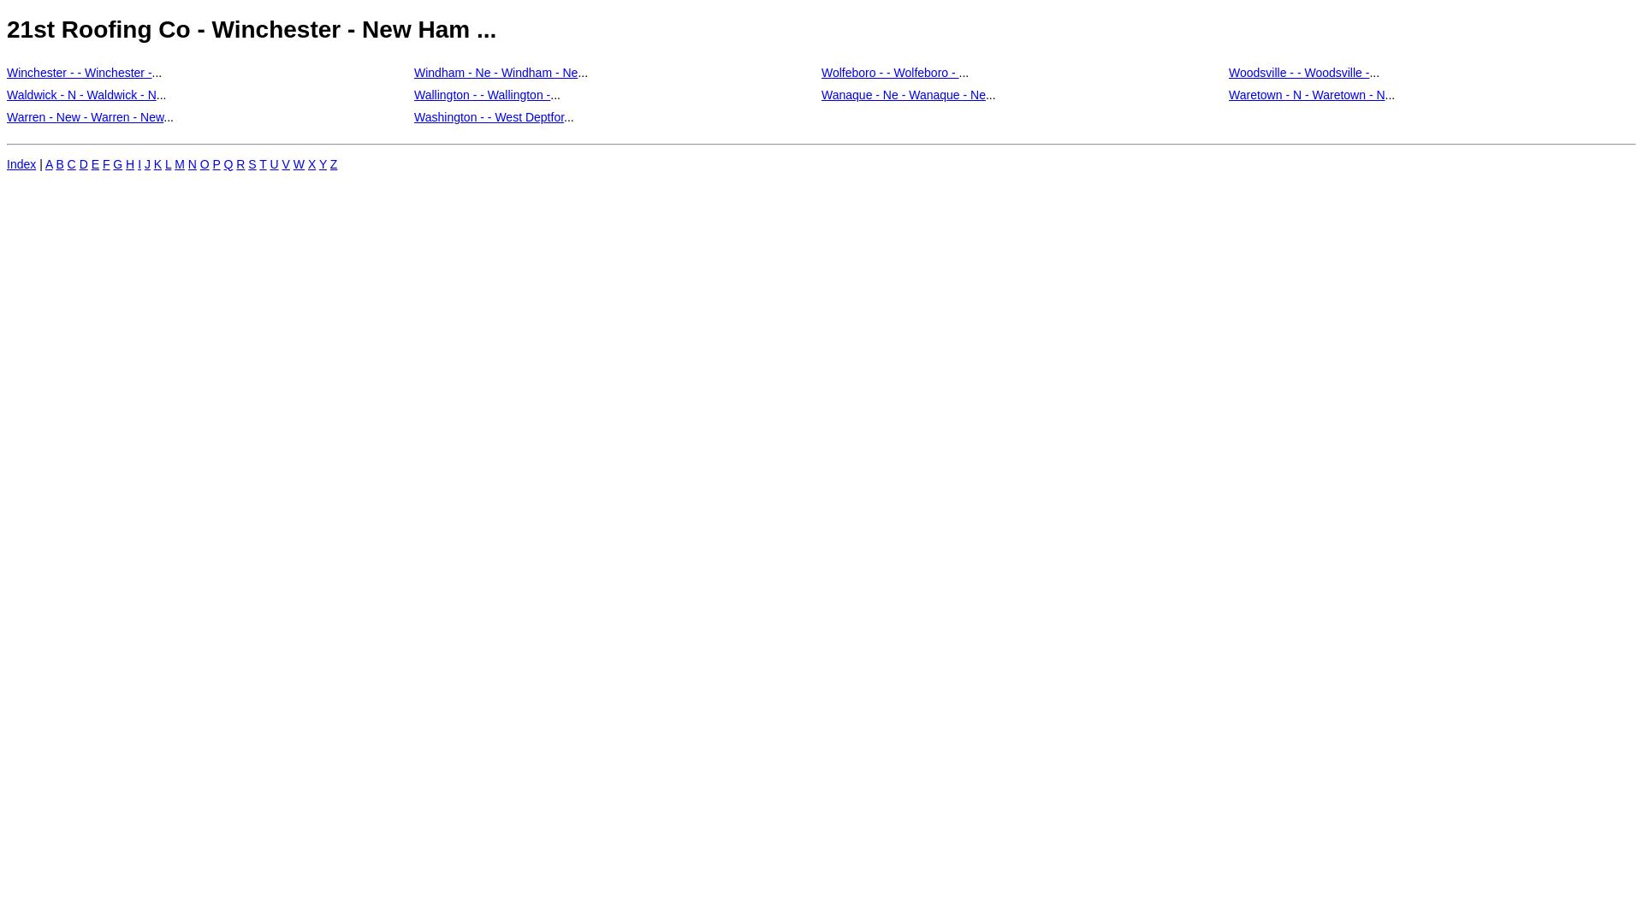 This screenshot has width=1643, height=924. Describe the element at coordinates (205, 164) in the screenshot. I see `O` at that location.